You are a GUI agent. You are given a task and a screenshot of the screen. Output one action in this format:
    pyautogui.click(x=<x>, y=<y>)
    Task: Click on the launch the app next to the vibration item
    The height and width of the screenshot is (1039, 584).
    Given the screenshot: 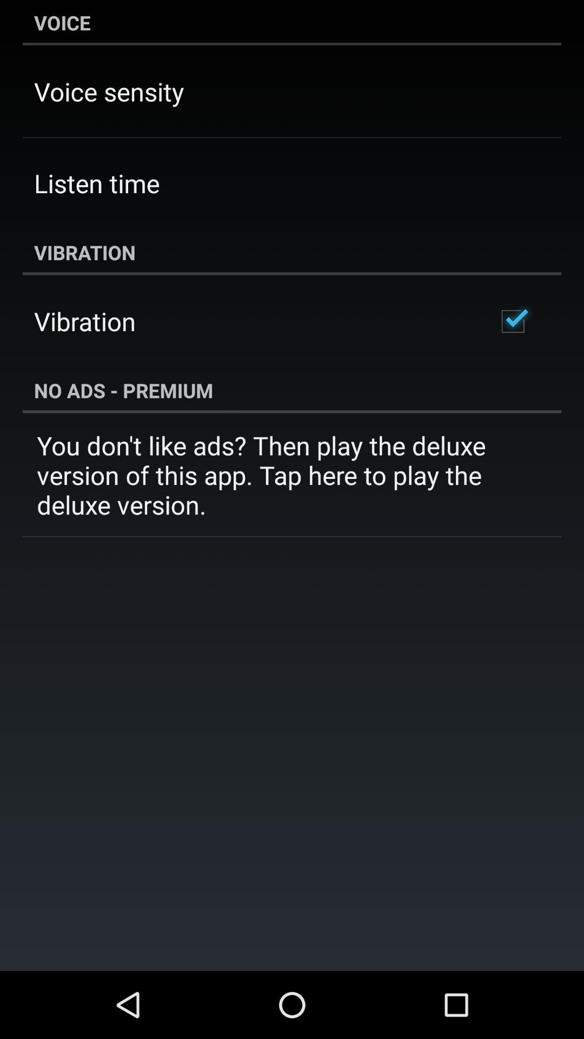 What is the action you would take?
    pyautogui.click(x=513, y=321)
    